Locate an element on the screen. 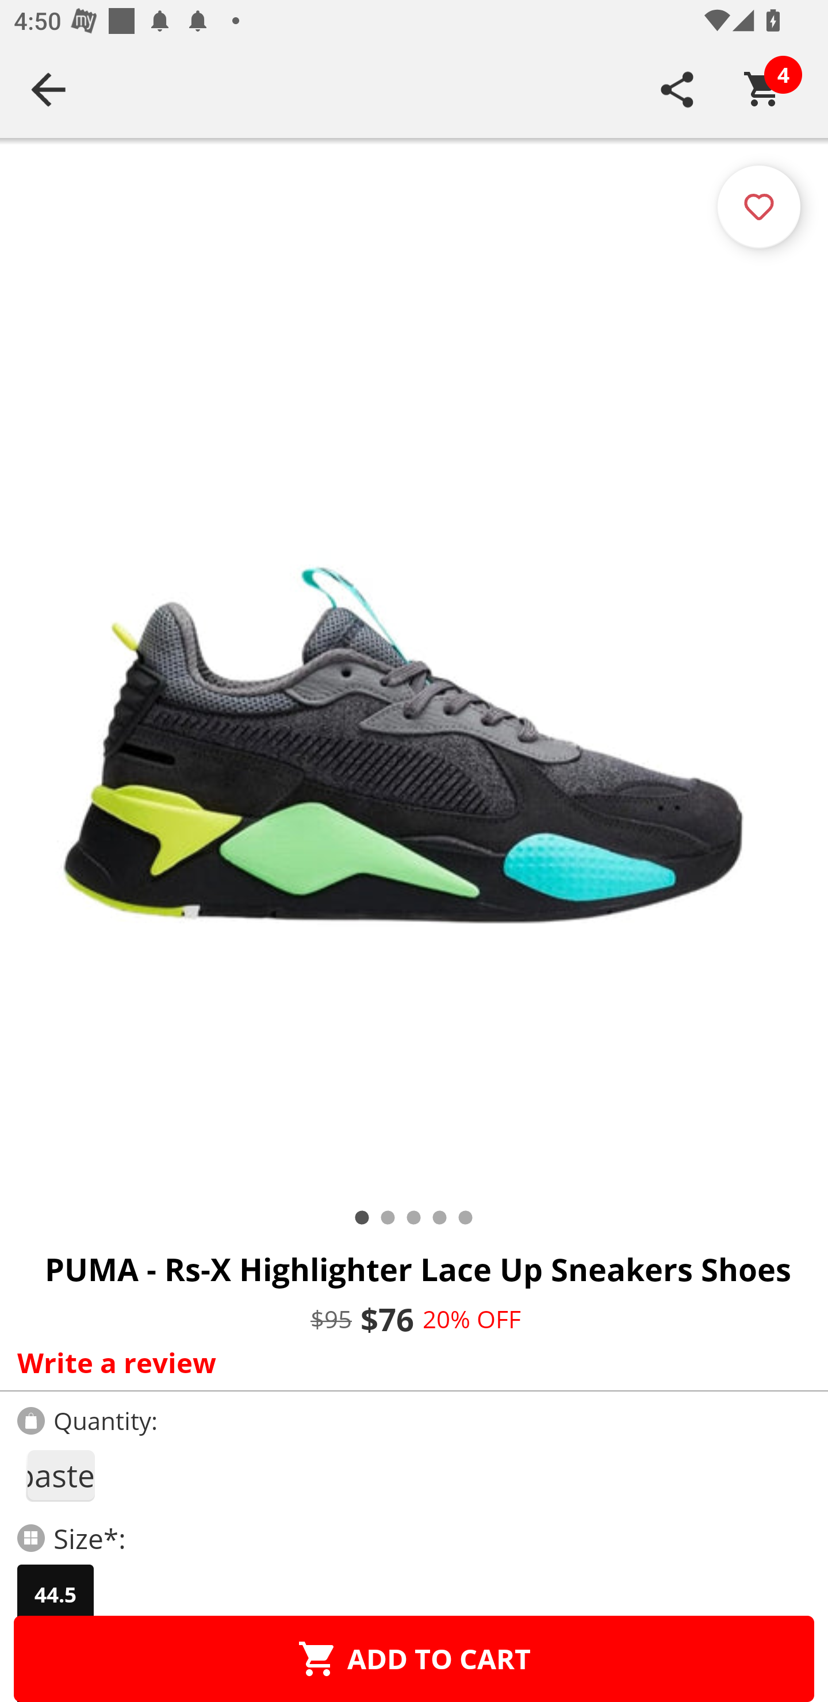 Image resolution: width=828 pixels, height=1702 pixels. Cart is located at coordinates (763, 89).